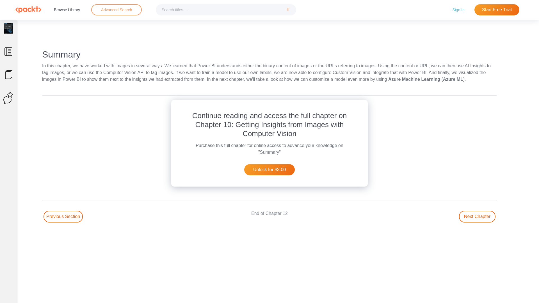  I want to click on Browse Library, so click(67, 10).